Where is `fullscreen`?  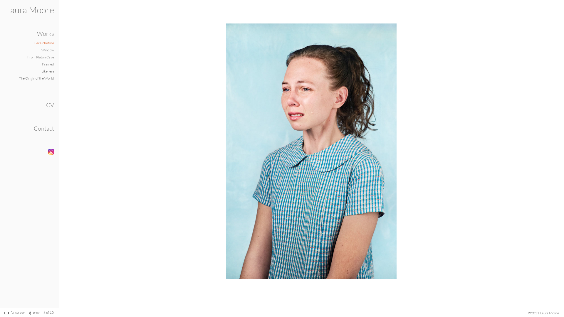
fullscreen is located at coordinates (18, 312).